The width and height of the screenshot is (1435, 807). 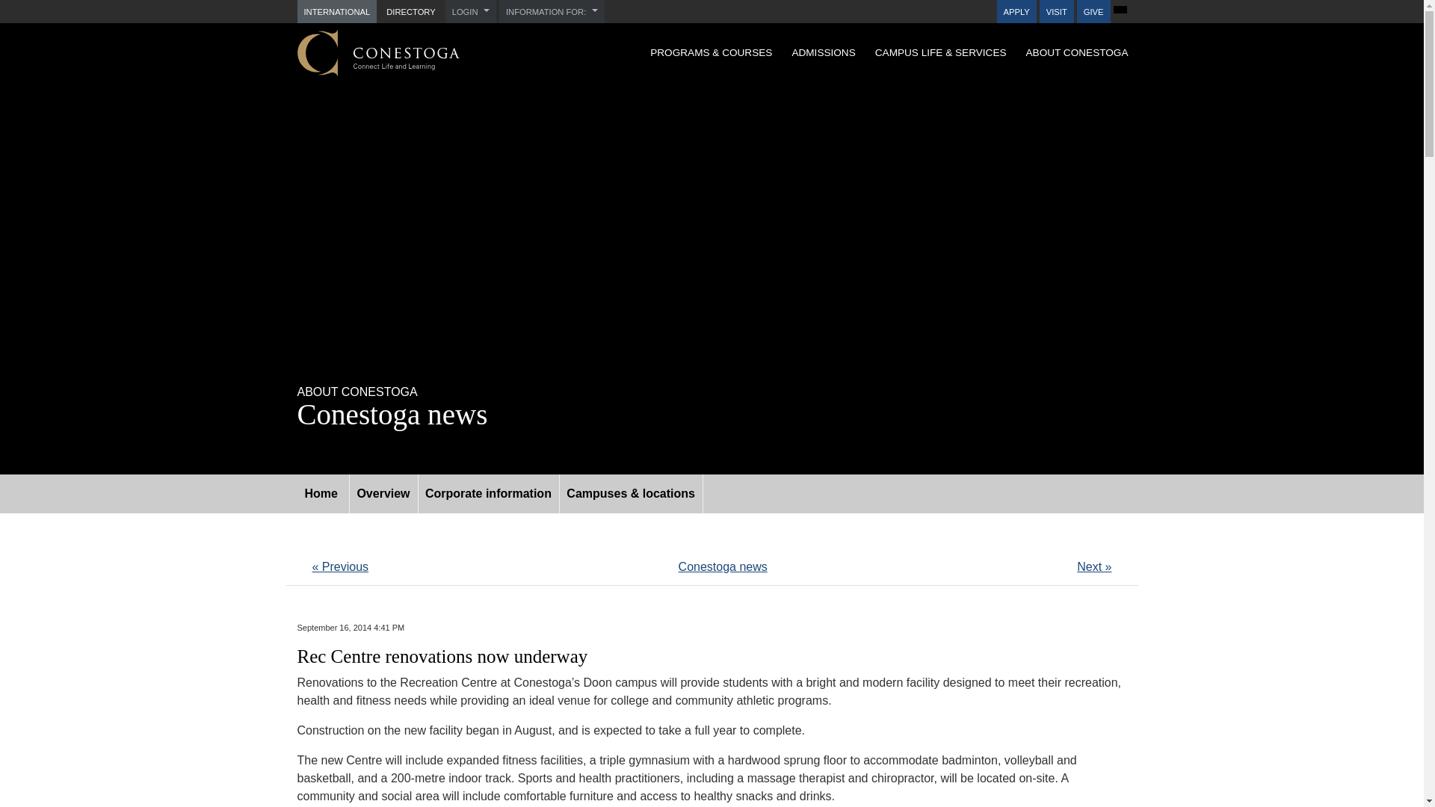 What do you see at coordinates (1094, 12) in the screenshot?
I see `GIVE` at bounding box center [1094, 12].